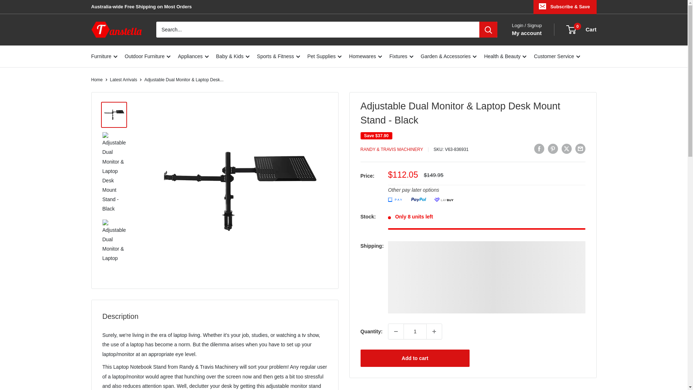 This screenshot has height=390, width=693. Describe the element at coordinates (434, 331) in the screenshot. I see `Increase quantity by 1` at that location.